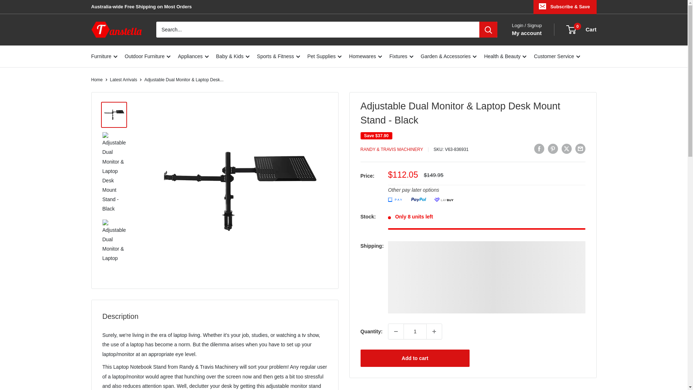 This screenshot has height=390, width=693. Describe the element at coordinates (434, 331) in the screenshot. I see `Increase quantity by 1` at that location.